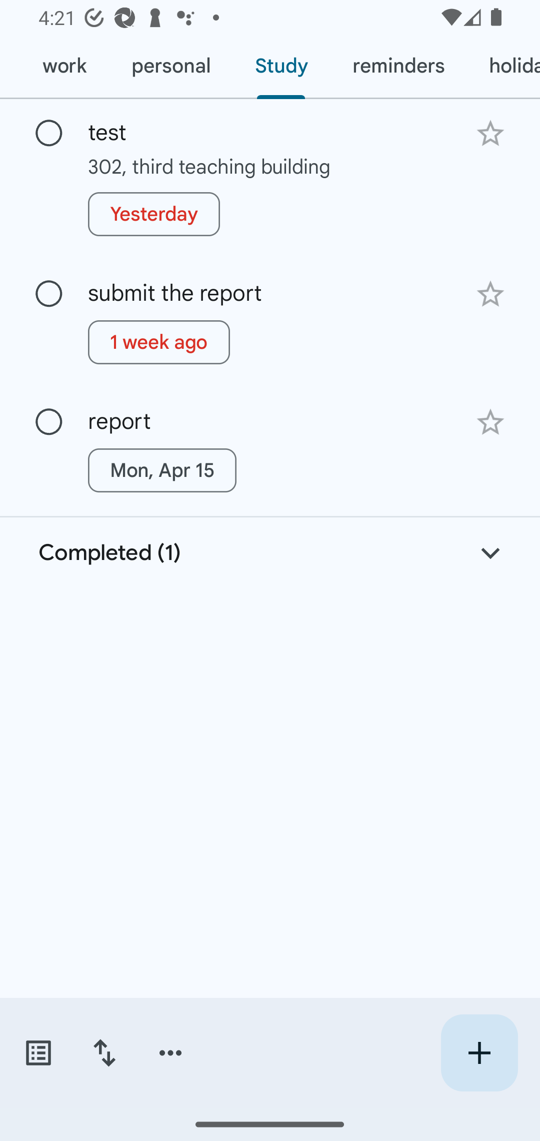 The image size is (540, 1141). What do you see at coordinates (154, 214) in the screenshot?
I see `Yesterday` at bounding box center [154, 214].